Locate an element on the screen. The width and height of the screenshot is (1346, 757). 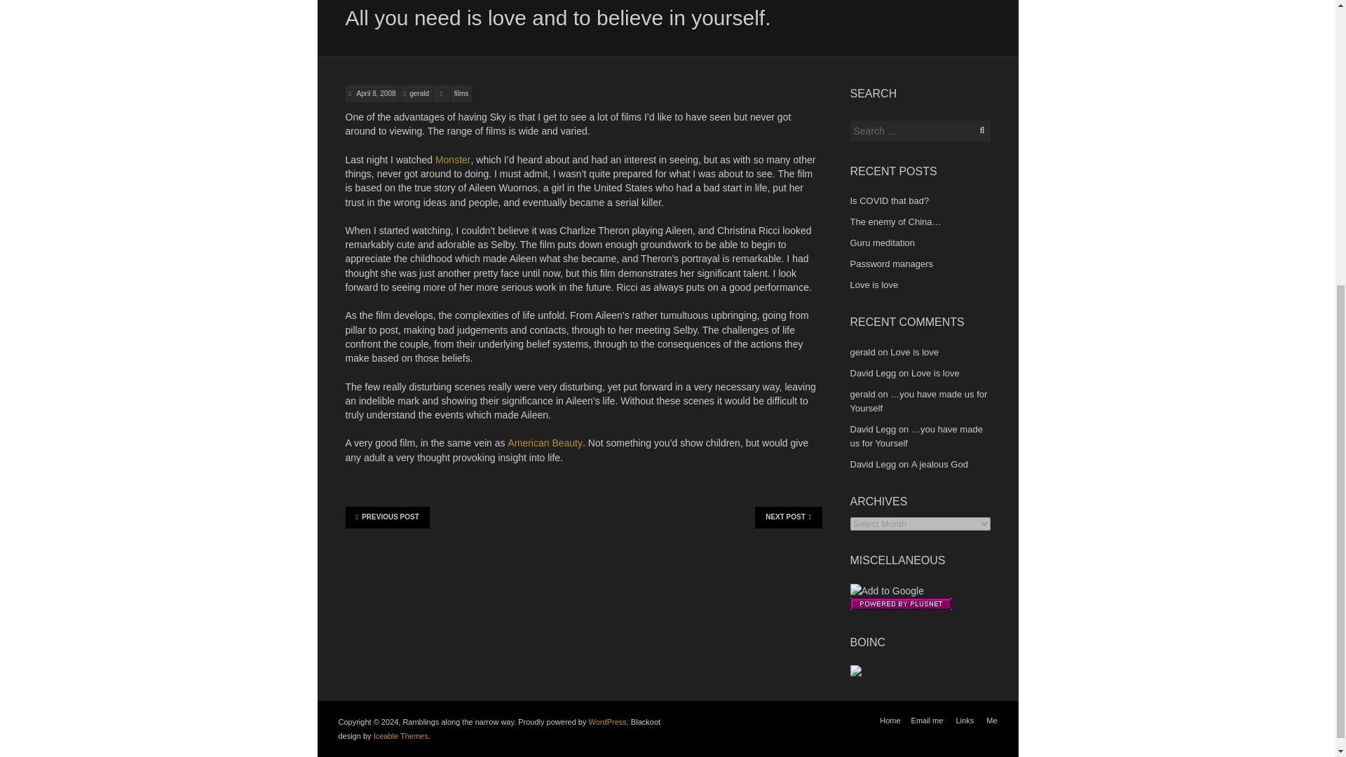
Home is located at coordinates (890, 720).